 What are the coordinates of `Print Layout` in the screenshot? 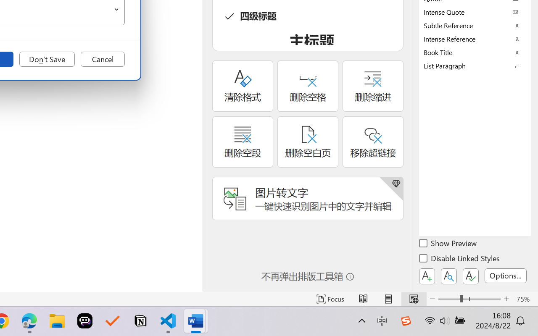 It's located at (388, 299).